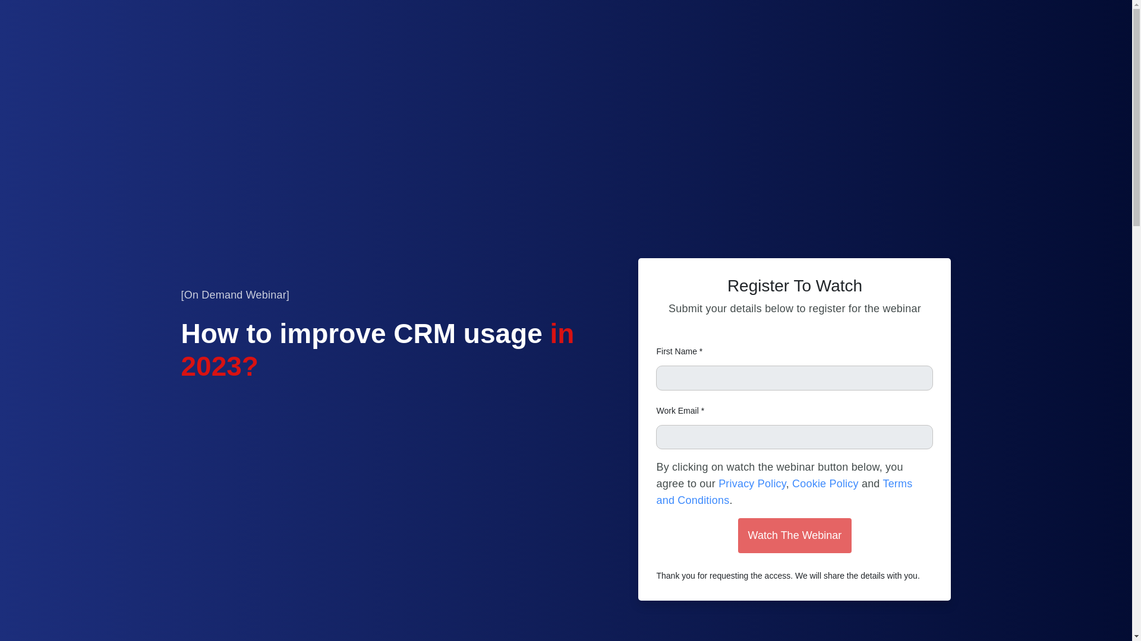  Describe the element at coordinates (795, 535) in the screenshot. I see `Watch The Webinar` at that location.